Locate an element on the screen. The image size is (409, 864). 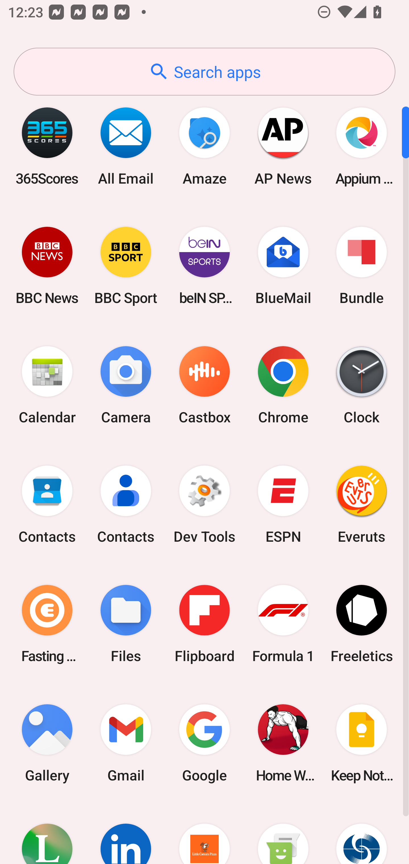
ESPN is located at coordinates (283, 504).